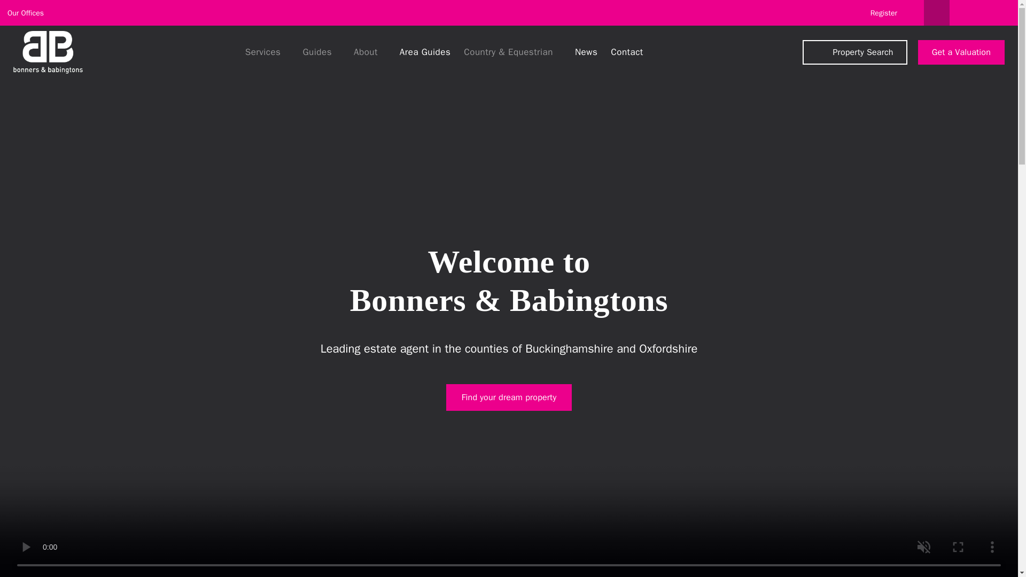  What do you see at coordinates (321, 52) in the screenshot?
I see `Guides` at bounding box center [321, 52].